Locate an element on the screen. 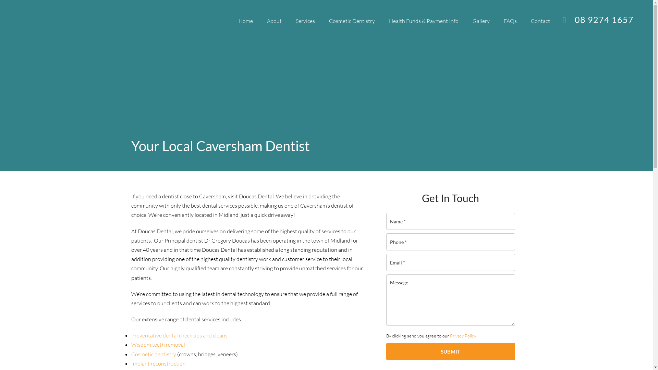 The height and width of the screenshot is (370, 658). FAQs is located at coordinates (510, 21).